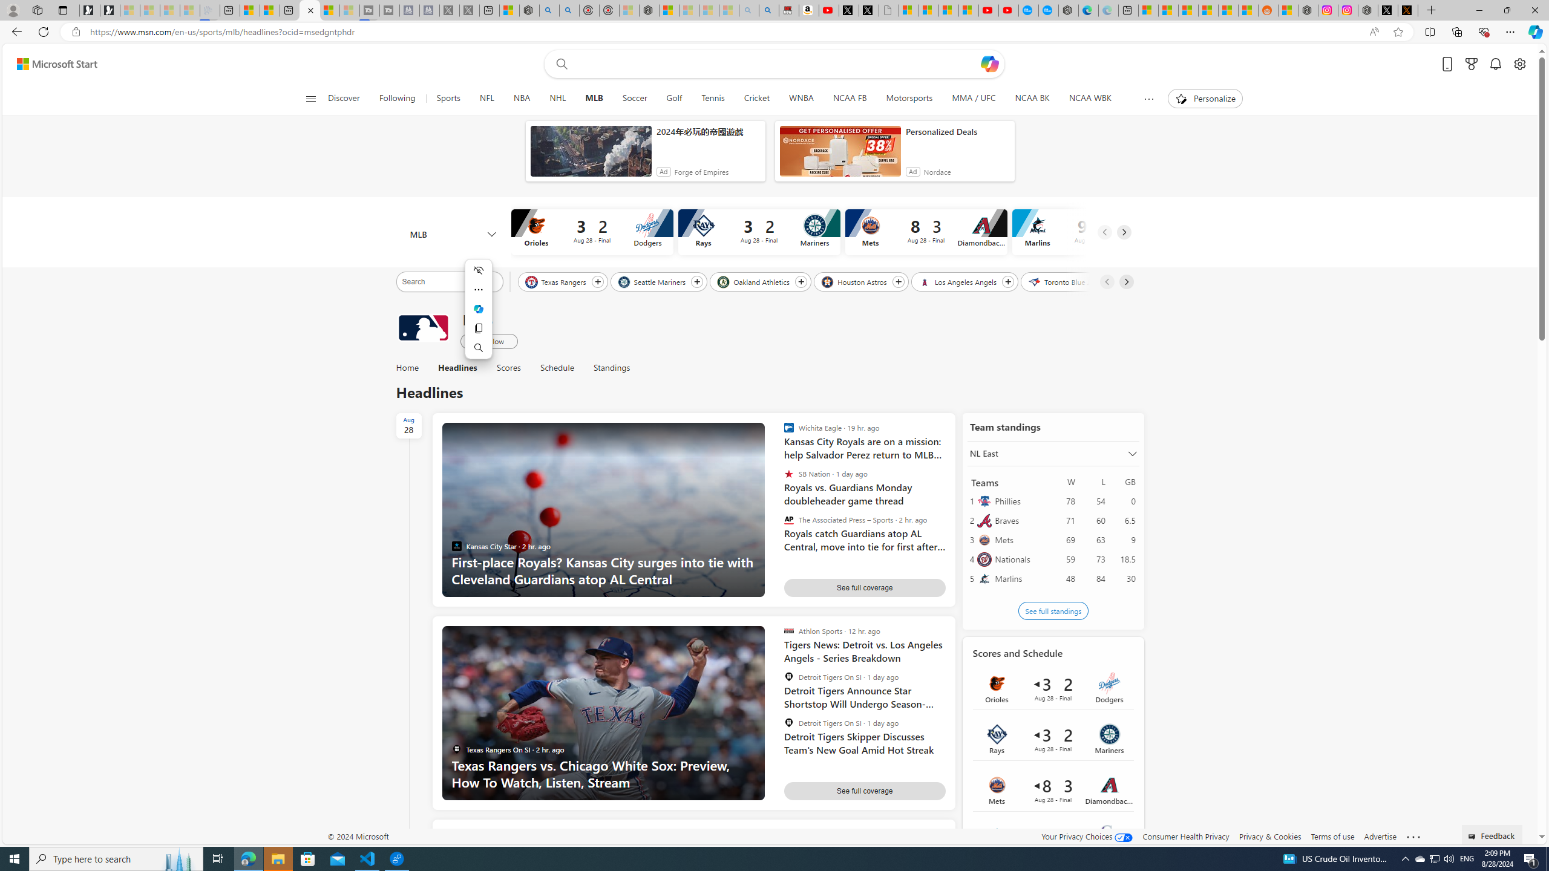 This screenshot has width=1549, height=871. What do you see at coordinates (909, 99) in the screenshot?
I see `Motorsports` at bounding box center [909, 99].